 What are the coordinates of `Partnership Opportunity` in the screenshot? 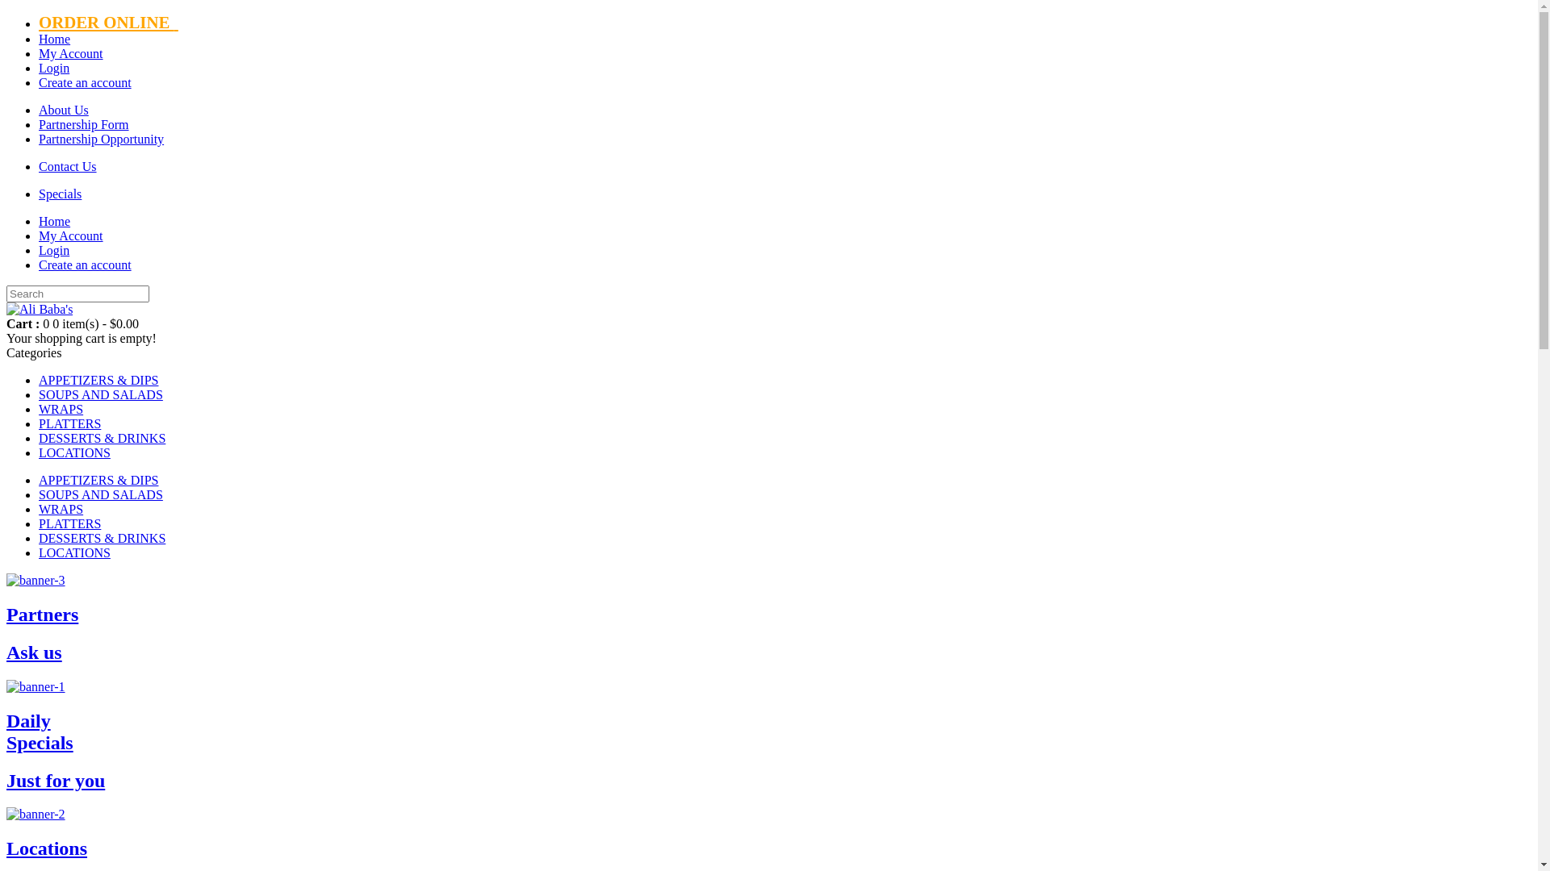 It's located at (102, 139).